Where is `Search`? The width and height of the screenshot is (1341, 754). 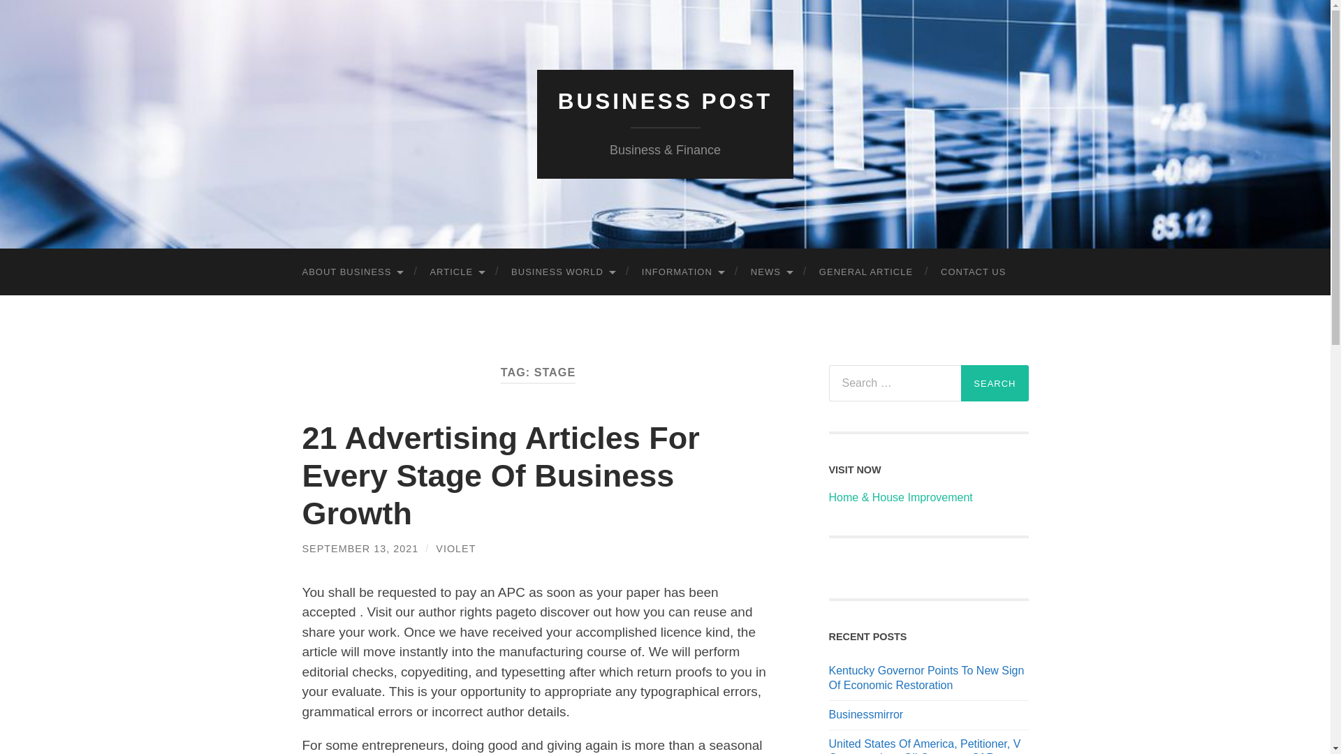
Search is located at coordinates (995, 383).